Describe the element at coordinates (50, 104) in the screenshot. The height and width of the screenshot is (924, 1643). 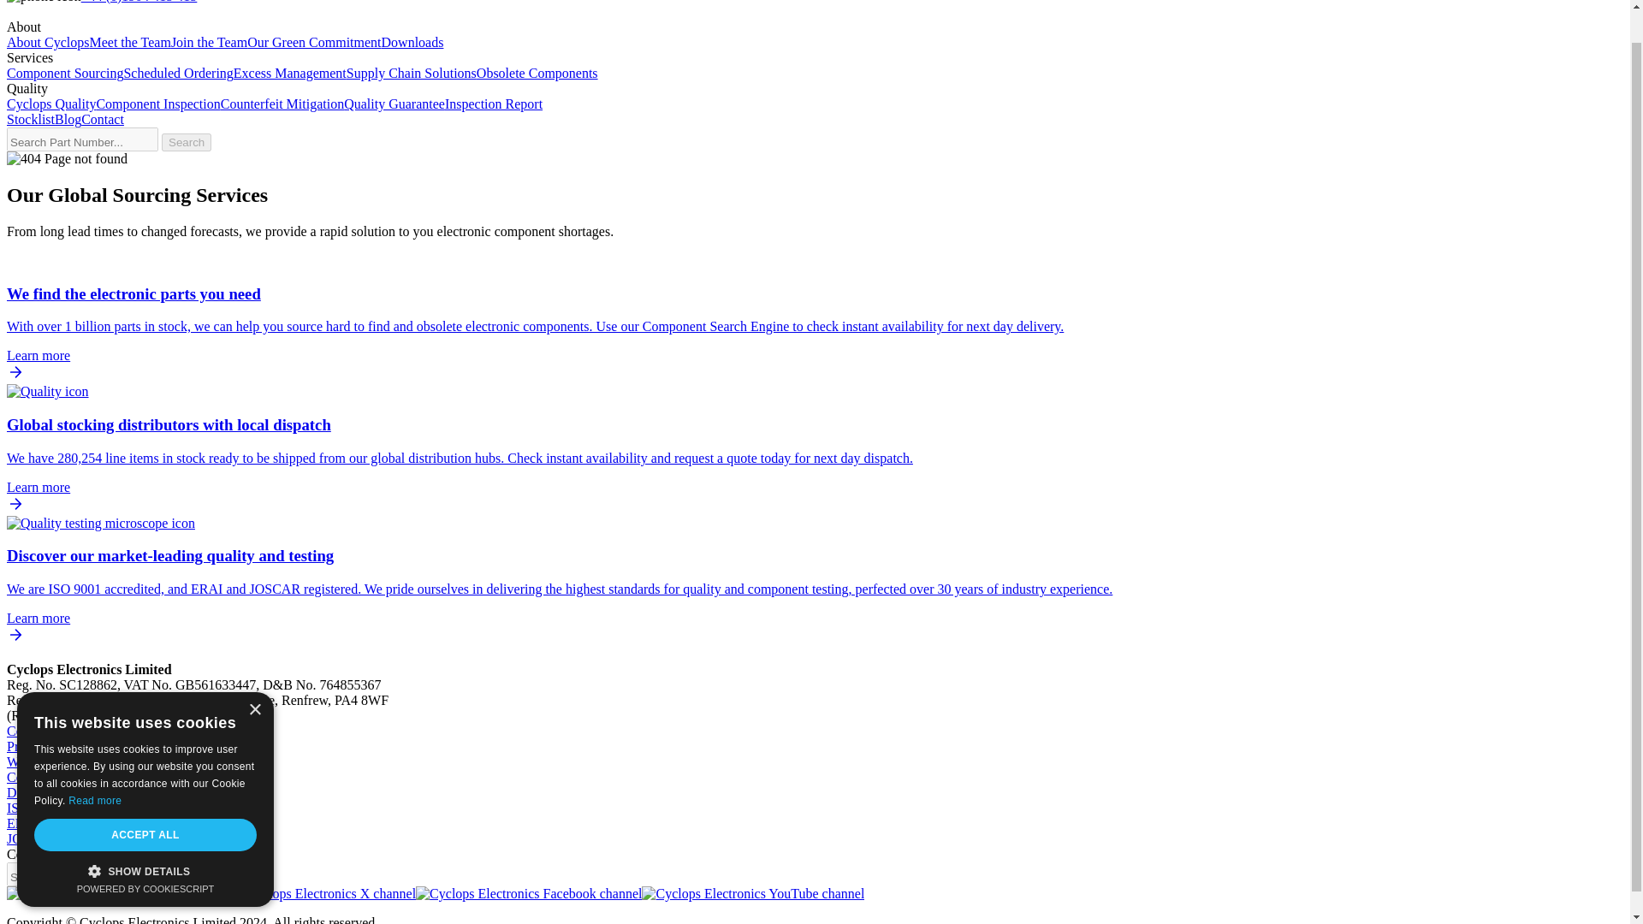
I see `Cyclops Quality` at that location.